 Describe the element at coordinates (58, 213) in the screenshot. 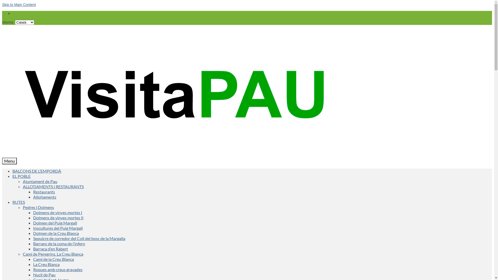

I see `Dolmens de vinyes mortes I` at that location.